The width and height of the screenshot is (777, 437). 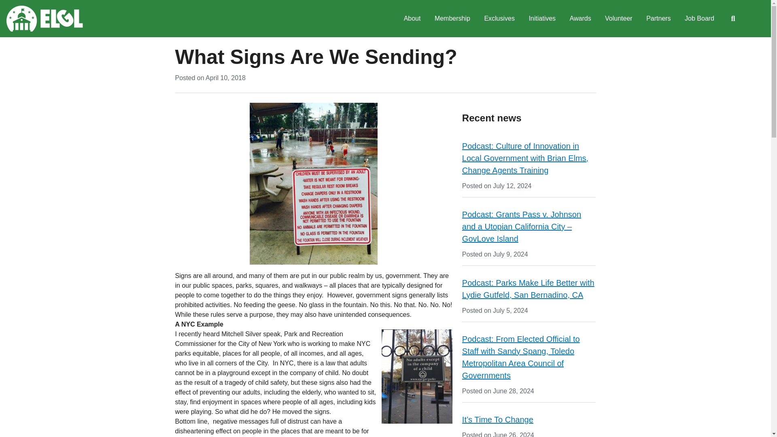 I want to click on Membership, so click(x=452, y=19).